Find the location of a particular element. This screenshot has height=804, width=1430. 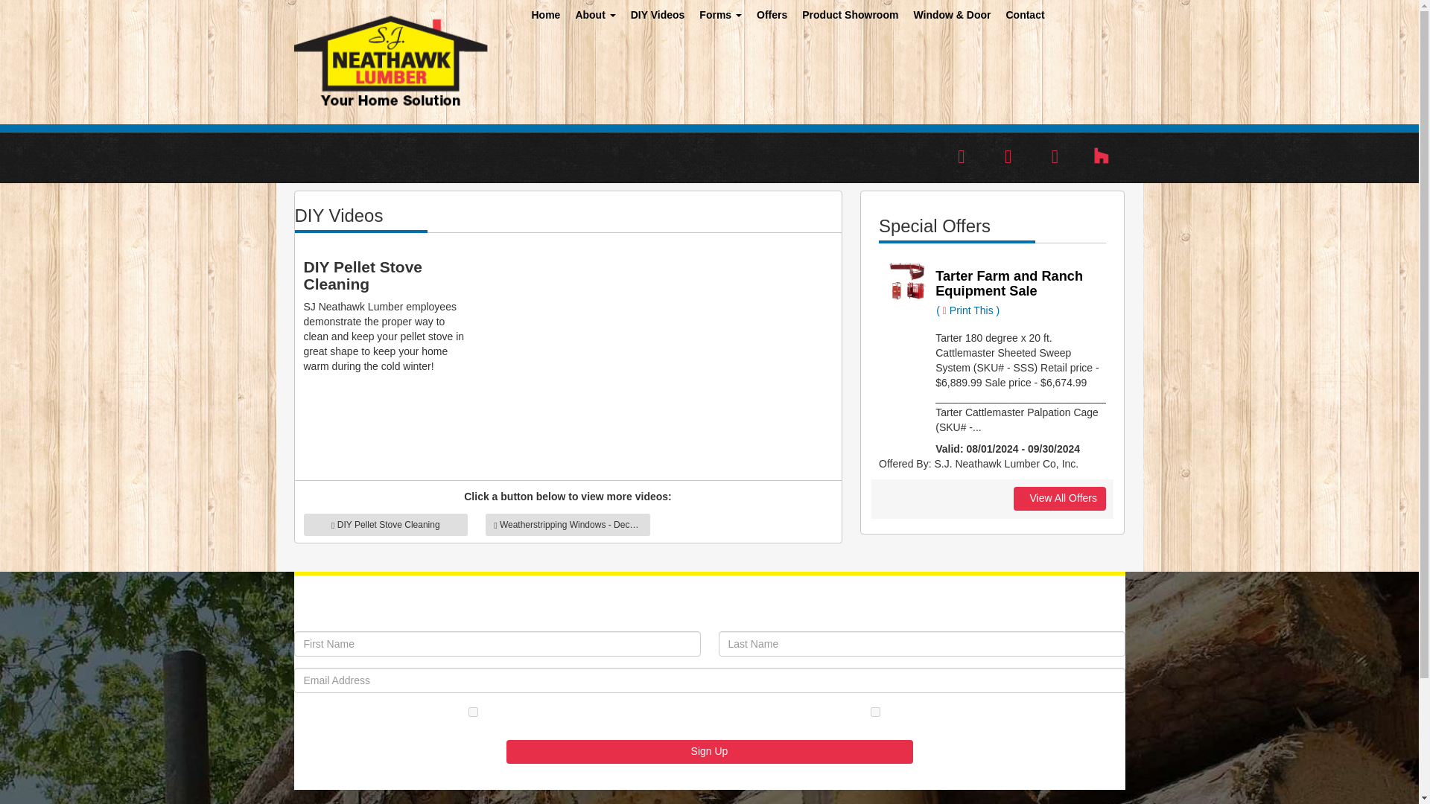

Forms is located at coordinates (721, 18).